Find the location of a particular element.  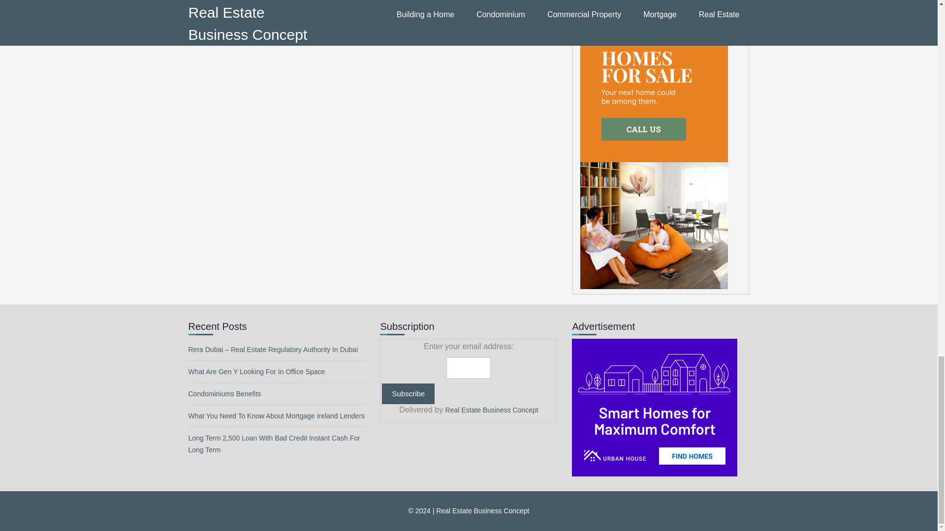

Subscribe is located at coordinates (408, 393).